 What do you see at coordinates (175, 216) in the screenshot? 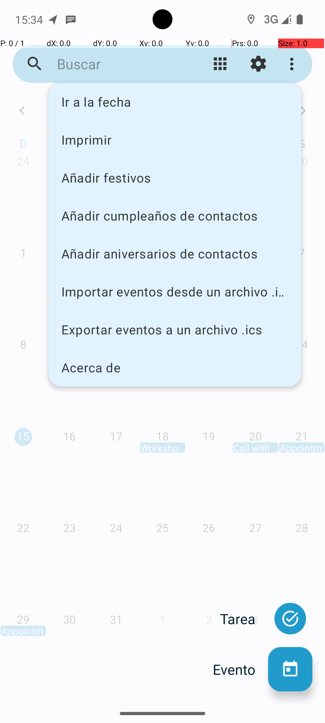
I see `Añadir cumpleaños de contactos` at bounding box center [175, 216].